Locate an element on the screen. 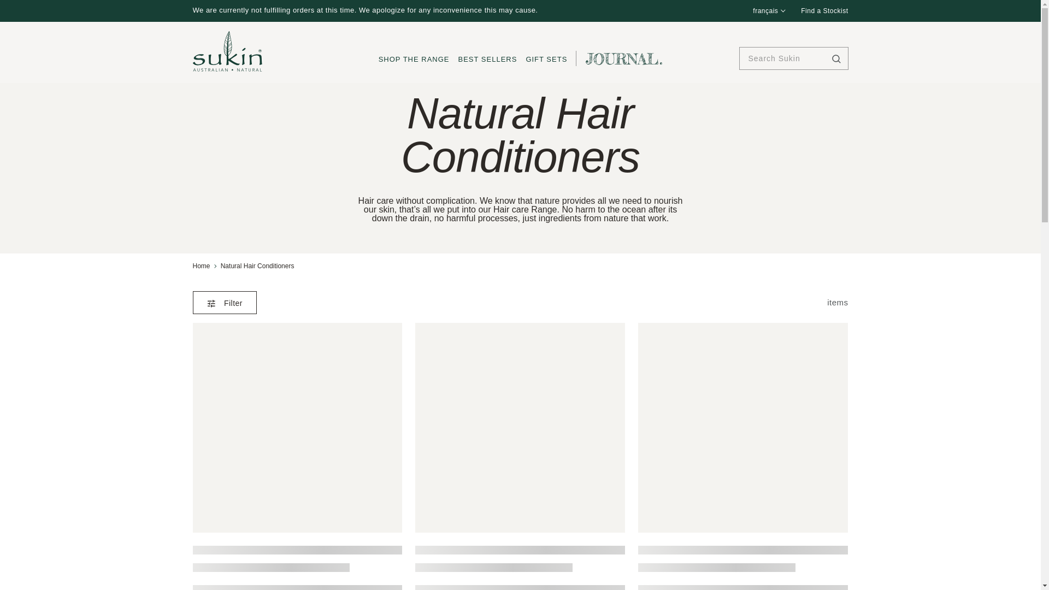 This screenshot has height=590, width=1049. Filter Filter Icon is located at coordinates (211, 303).